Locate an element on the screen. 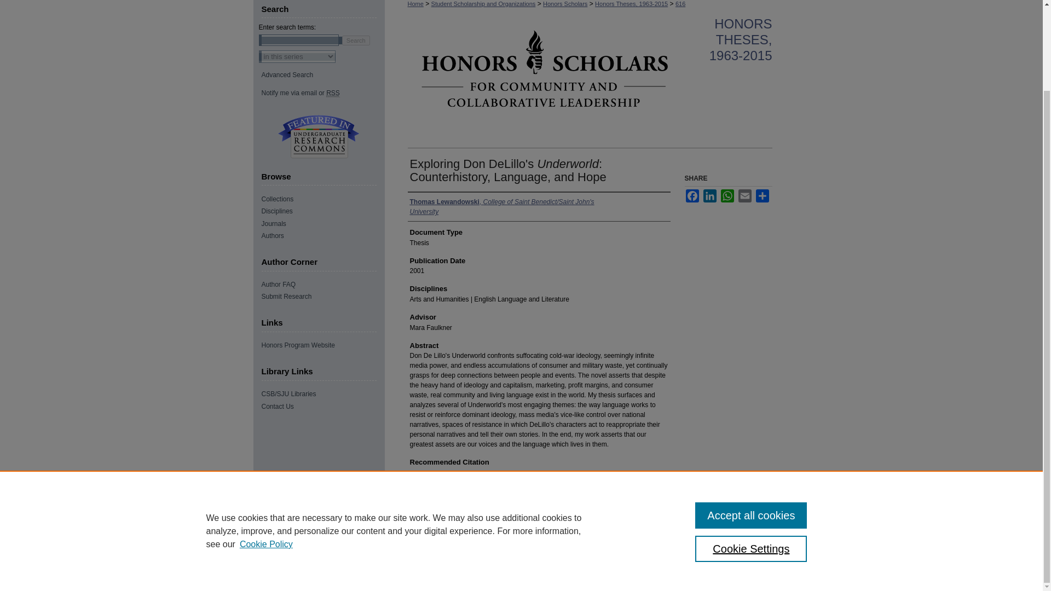 This screenshot has height=591, width=1051. Notify me via email or RSS is located at coordinates (323, 93).